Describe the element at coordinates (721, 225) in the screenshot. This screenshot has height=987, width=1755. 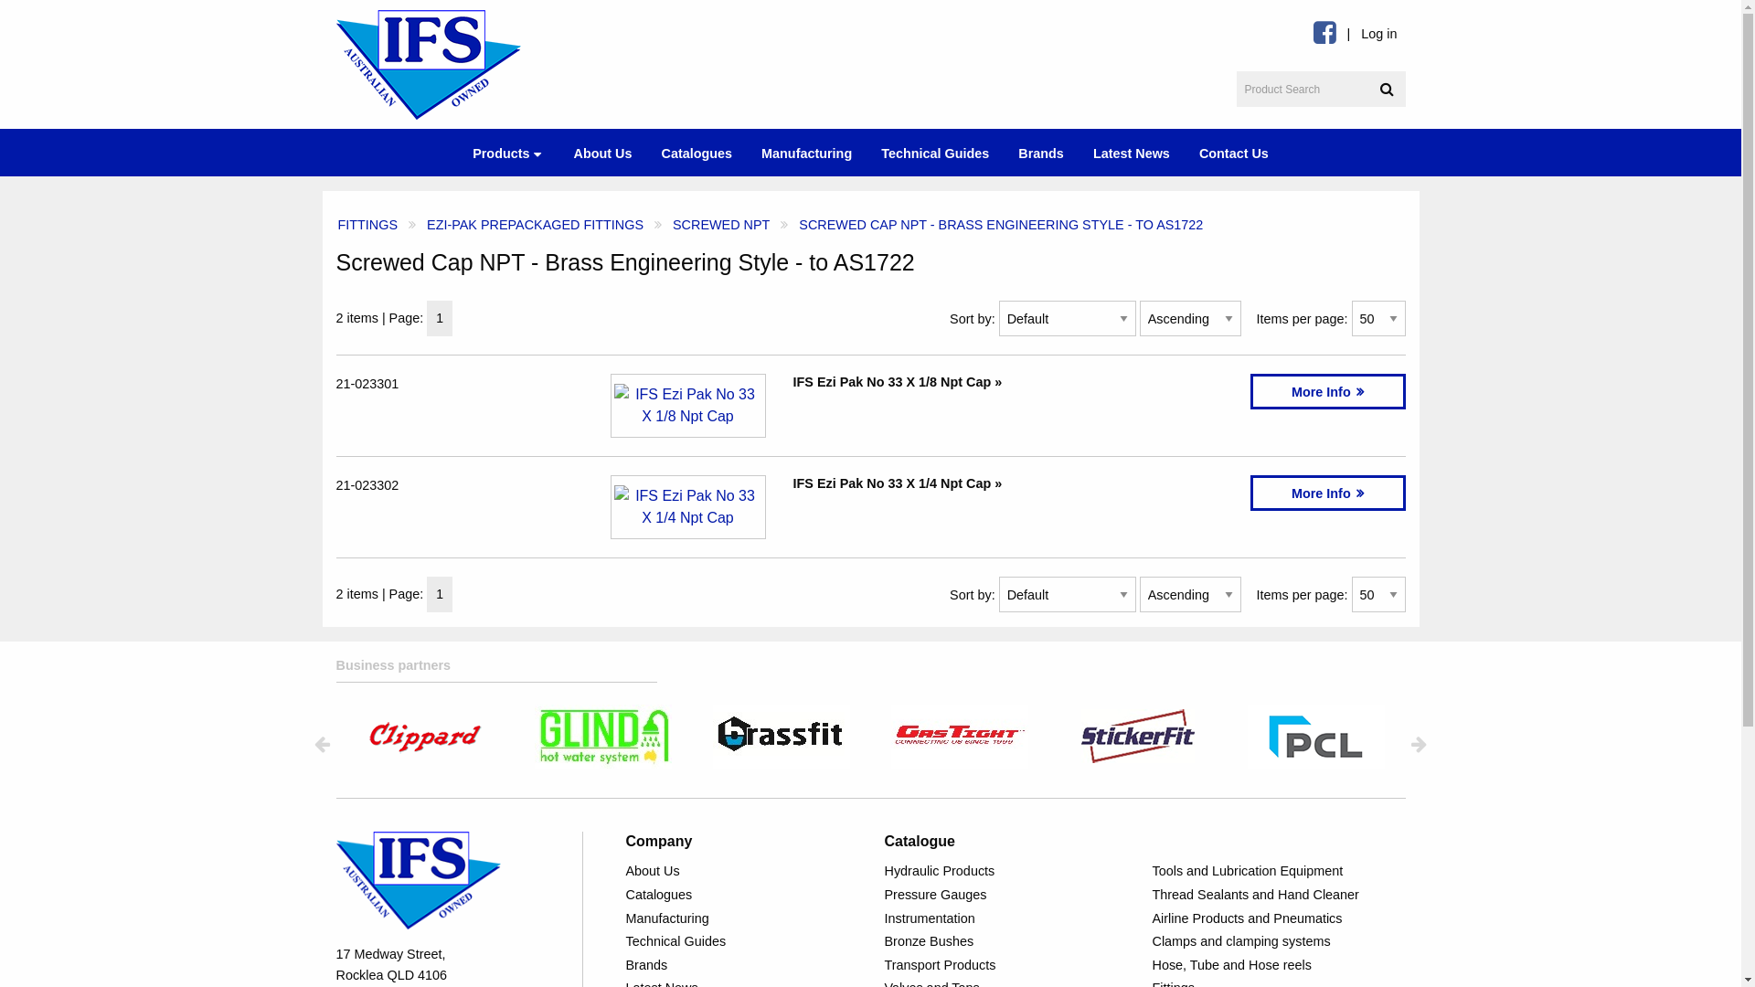
I see `SCREWED NPT` at that location.